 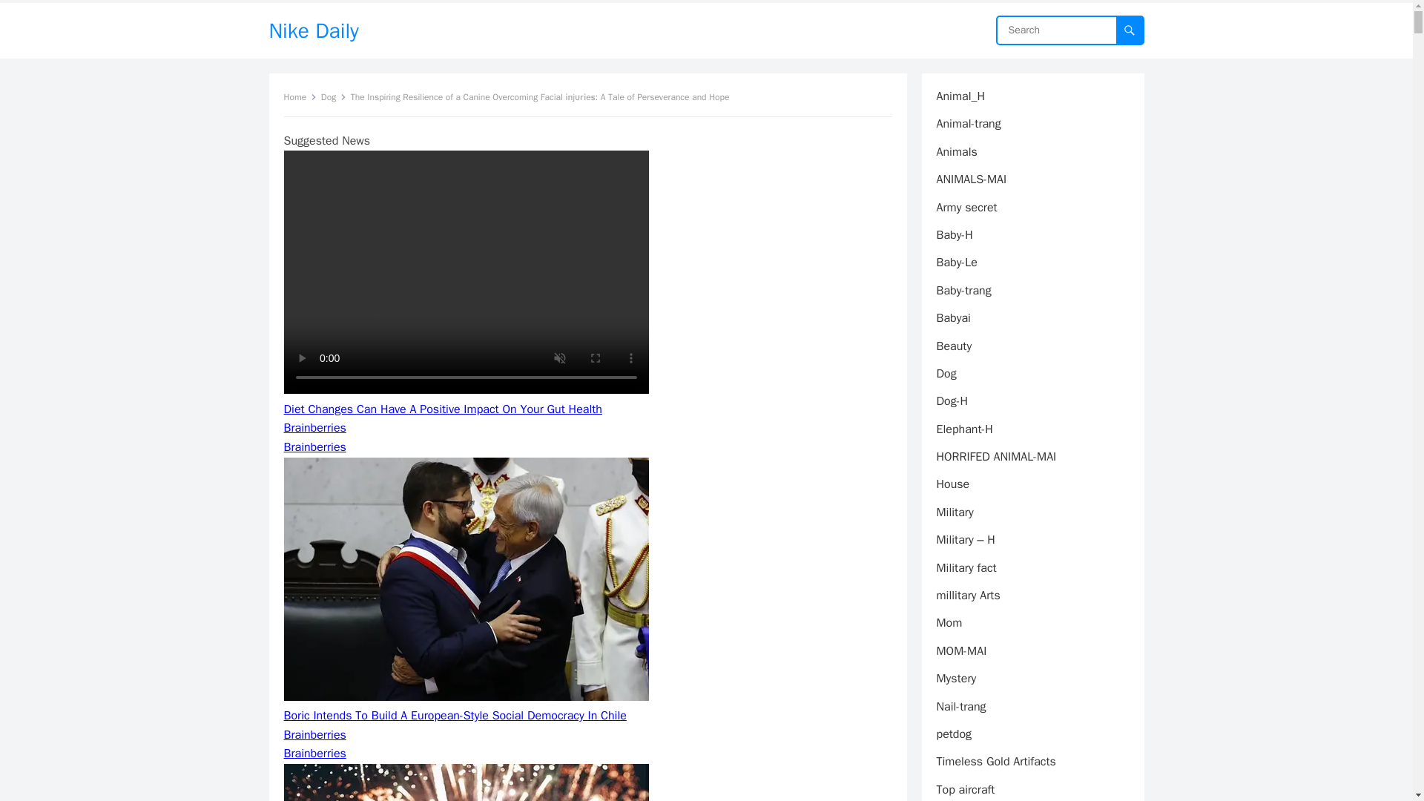 What do you see at coordinates (995, 457) in the screenshot?
I see `HORRIFED ANIMAL-MAI` at bounding box center [995, 457].